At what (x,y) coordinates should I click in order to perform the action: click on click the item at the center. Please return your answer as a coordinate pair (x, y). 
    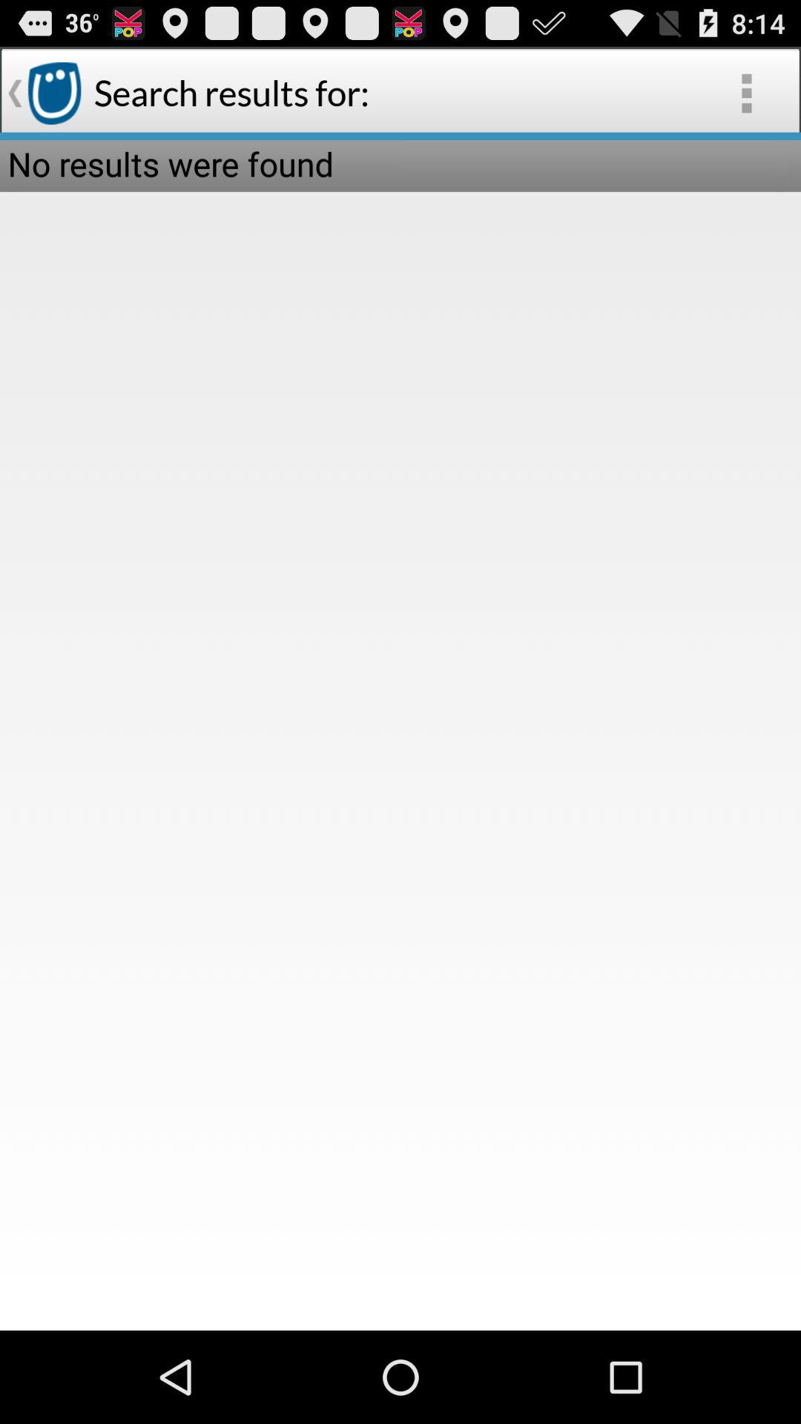
    Looking at the image, I should click on (400, 712).